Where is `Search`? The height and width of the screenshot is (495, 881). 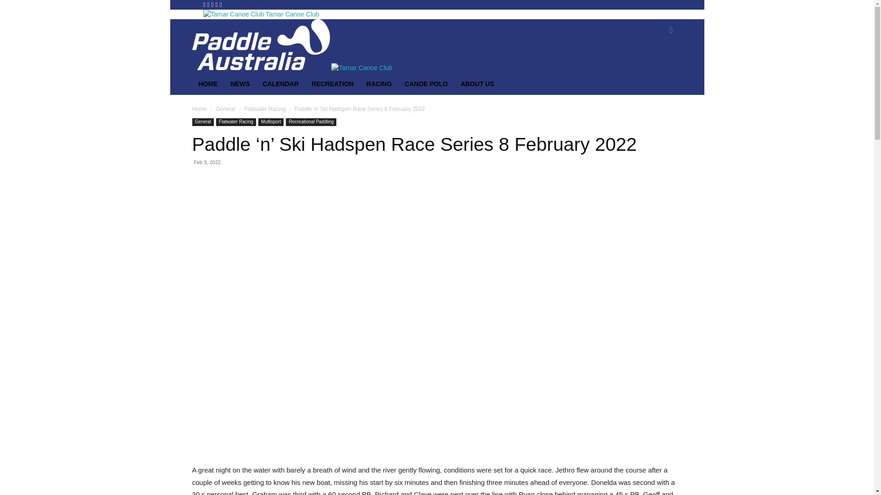 Search is located at coordinates (656, 67).